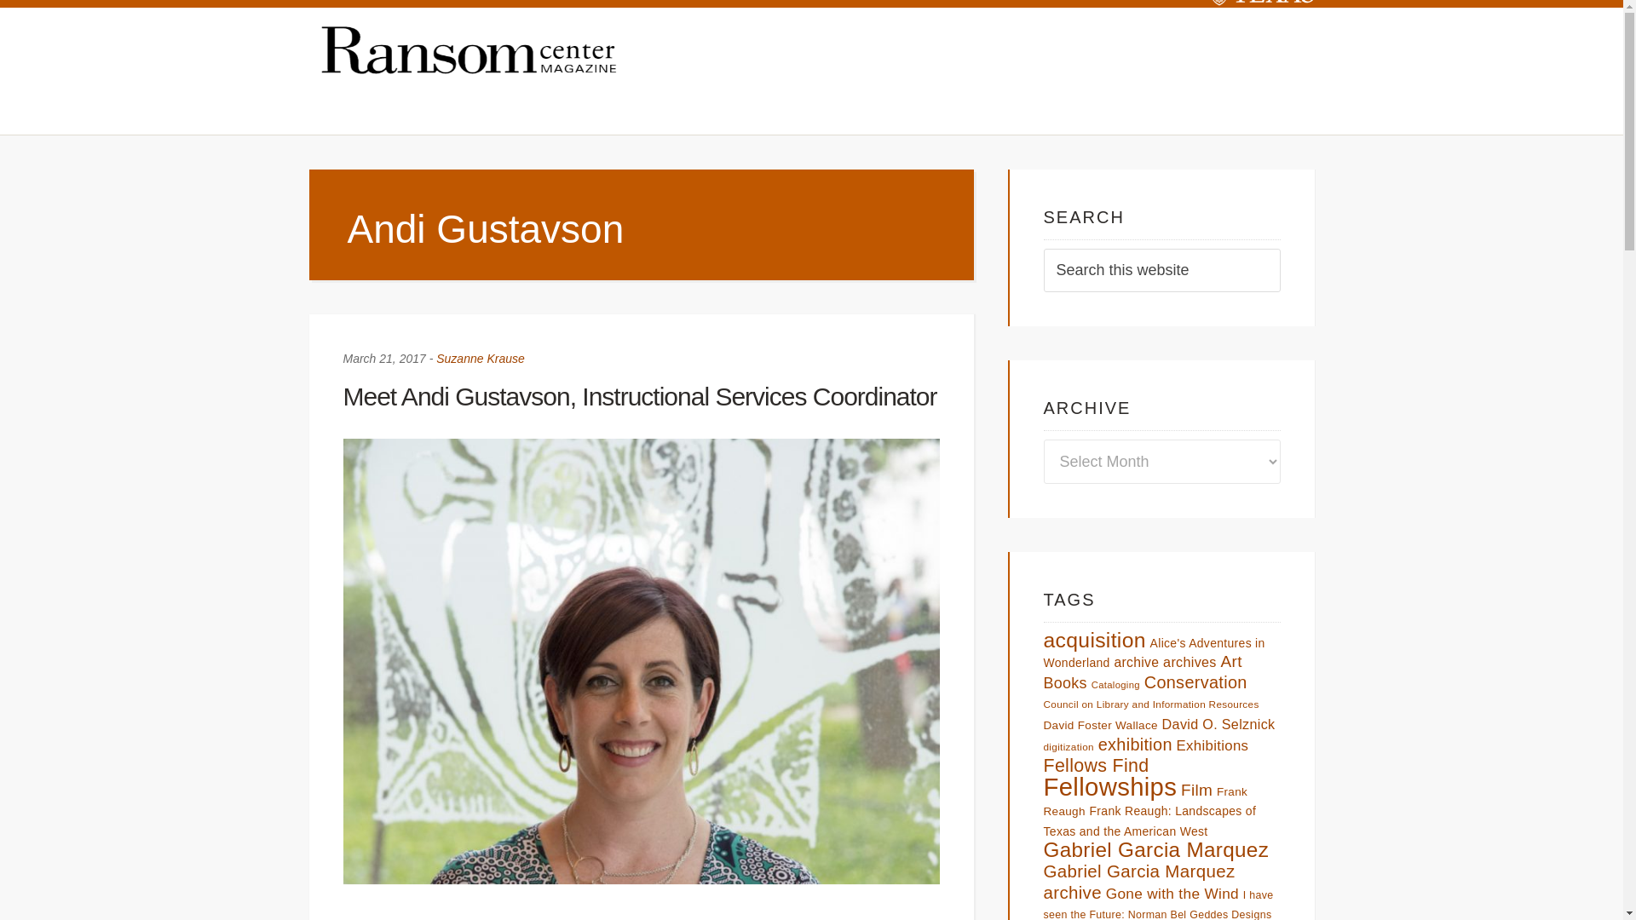 This screenshot has width=1636, height=920. I want to click on ARCHIVE, so click(794, 109).